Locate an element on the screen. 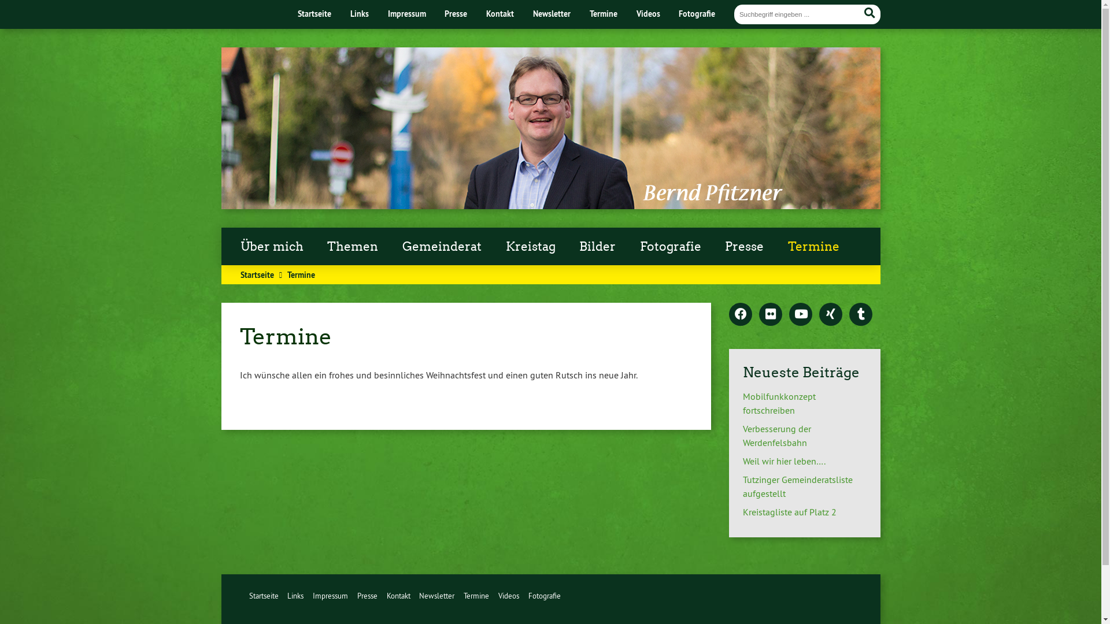 Image resolution: width=1110 pixels, height=624 pixels. Fotografie is located at coordinates (697, 14).